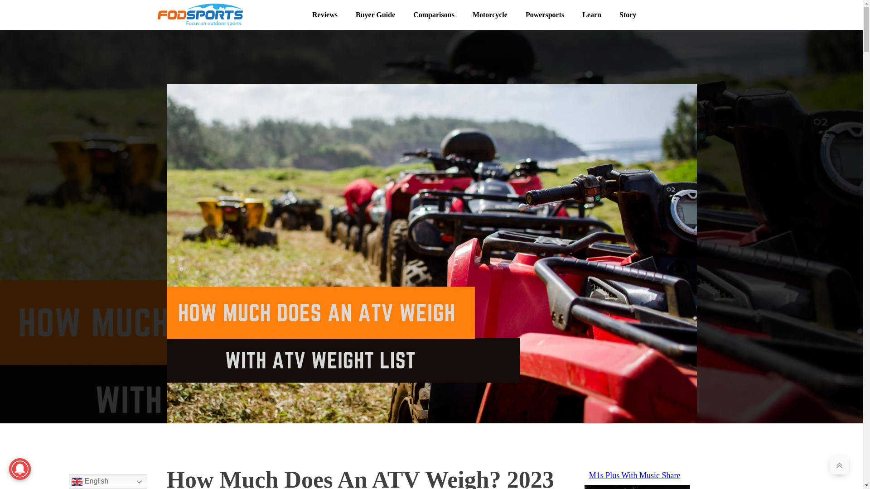 The image size is (870, 489). I want to click on Reviews, so click(324, 14).